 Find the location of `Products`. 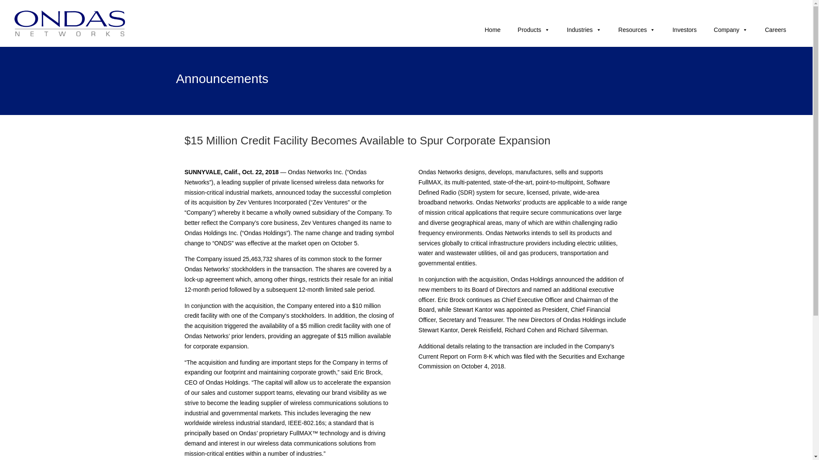

Products is located at coordinates (534, 29).